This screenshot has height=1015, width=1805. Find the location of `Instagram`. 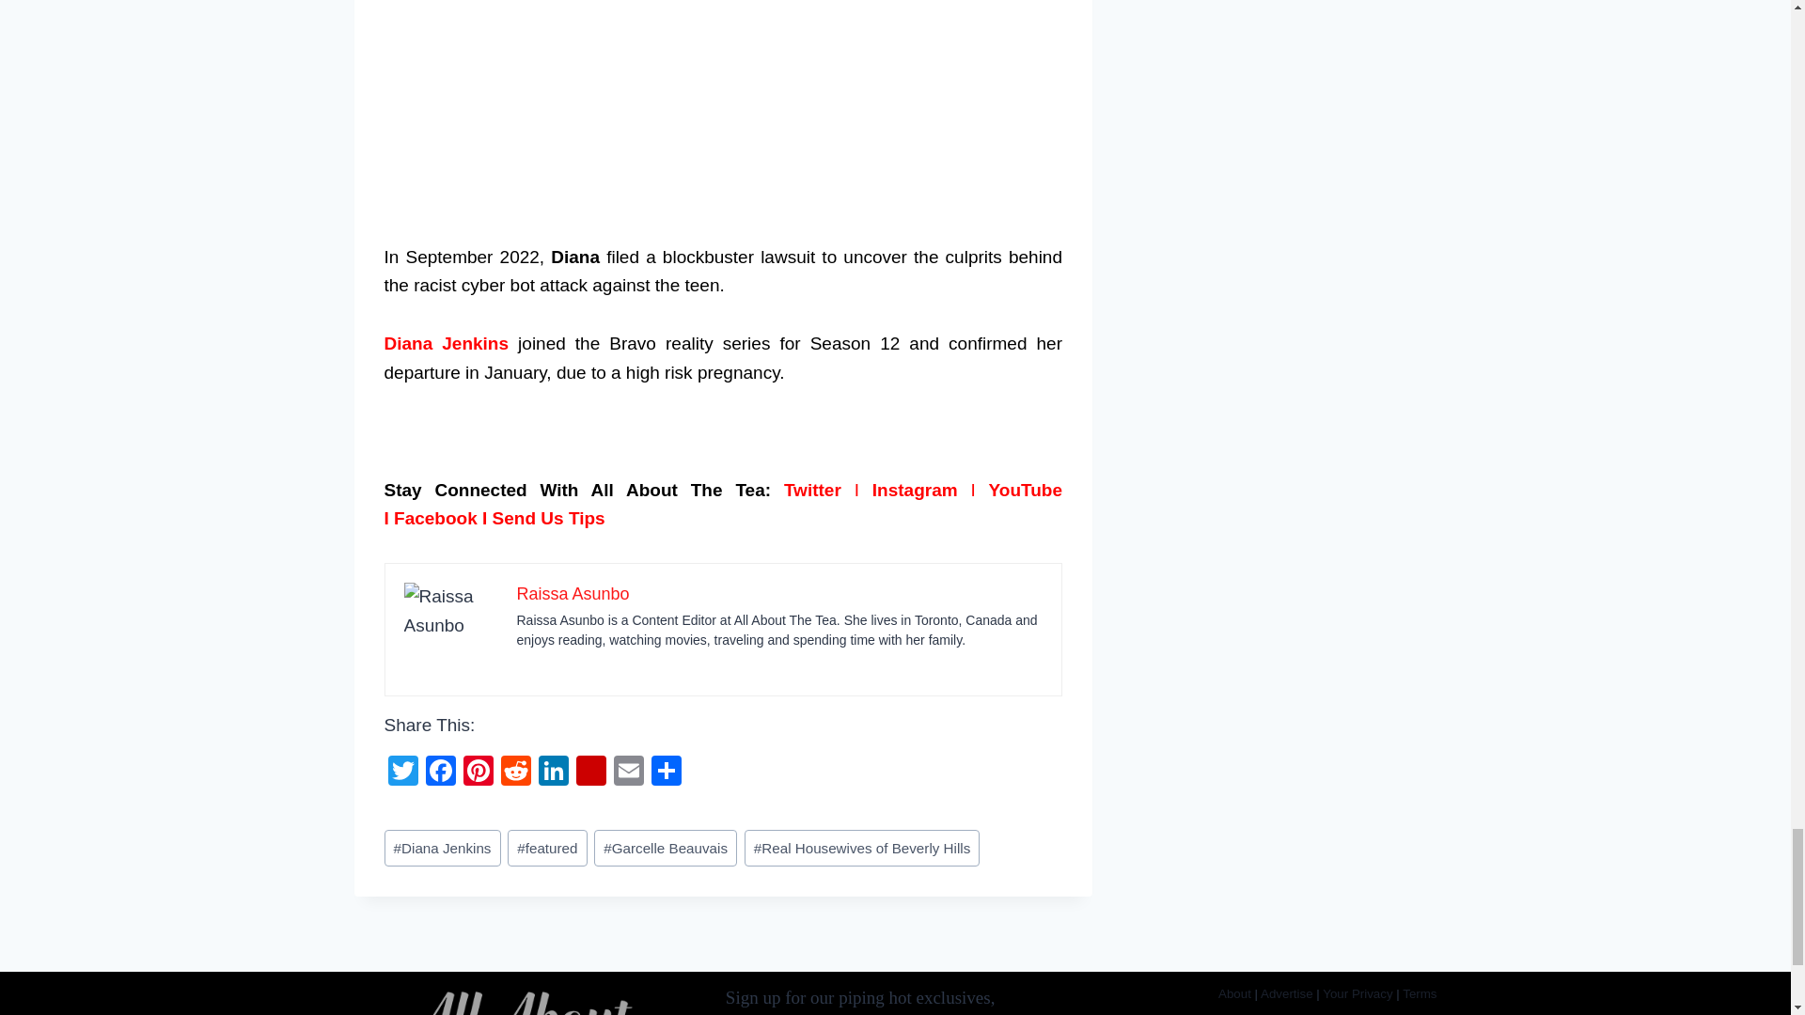

Instagram is located at coordinates (915, 490).